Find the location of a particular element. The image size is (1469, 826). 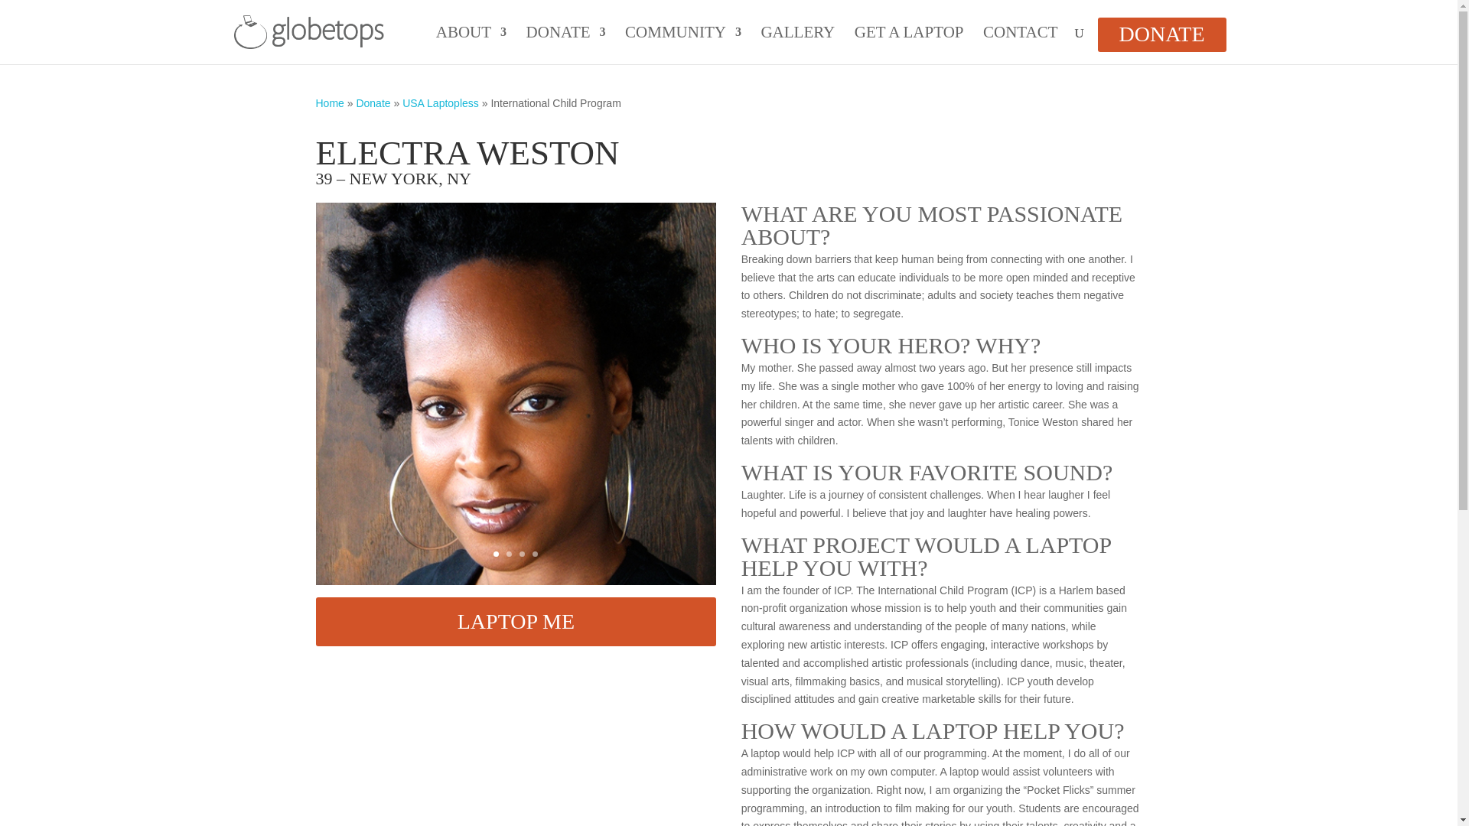

DONATE is located at coordinates (1161, 34).